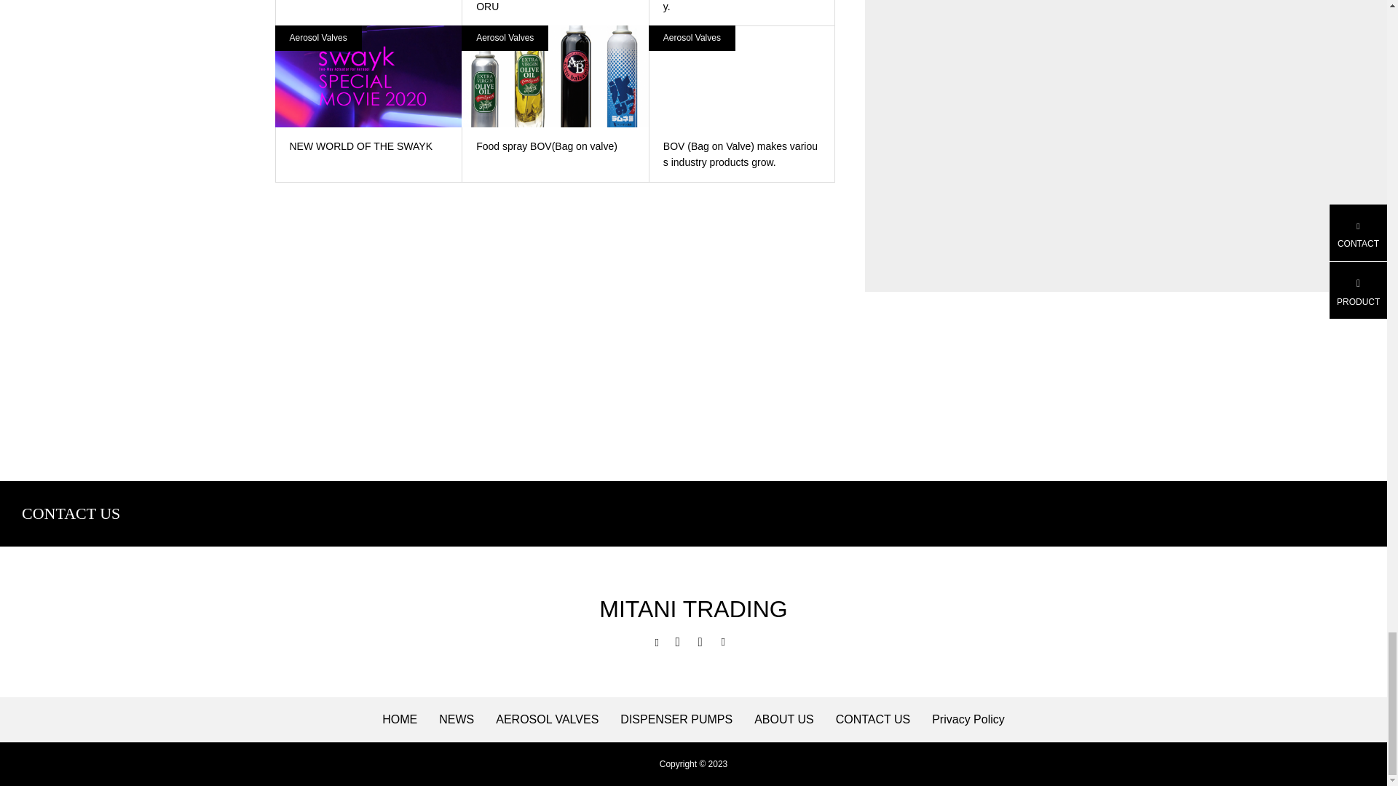 Image resolution: width=1398 pixels, height=786 pixels. Describe the element at coordinates (319, 38) in the screenshot. I see `Aerosol Valves` at that location.